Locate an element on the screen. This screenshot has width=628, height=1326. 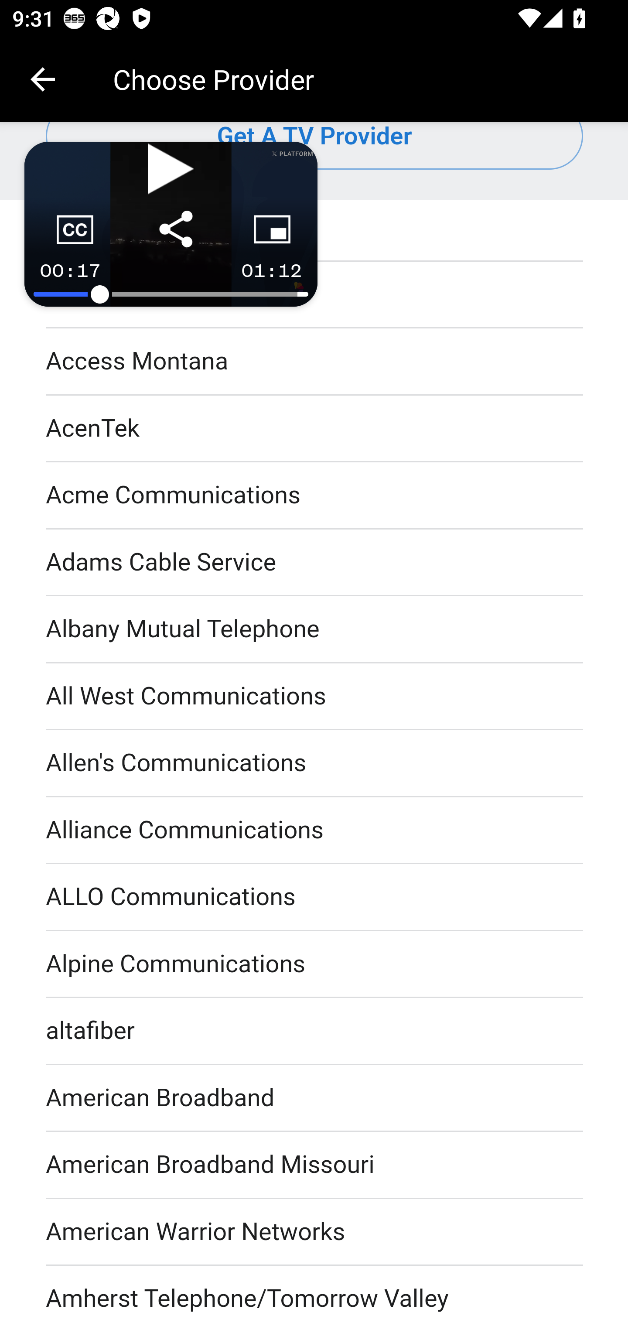
Allen's Communications is located at coordinates (315, 764).